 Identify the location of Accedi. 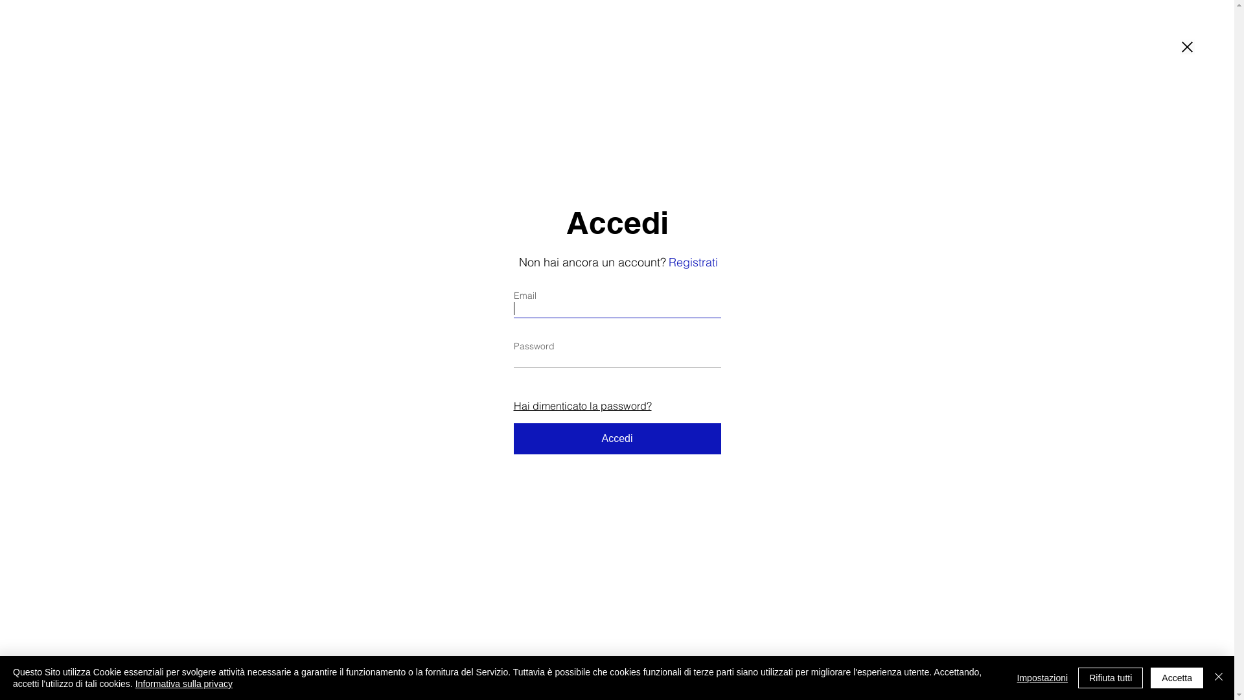
(617, 439).